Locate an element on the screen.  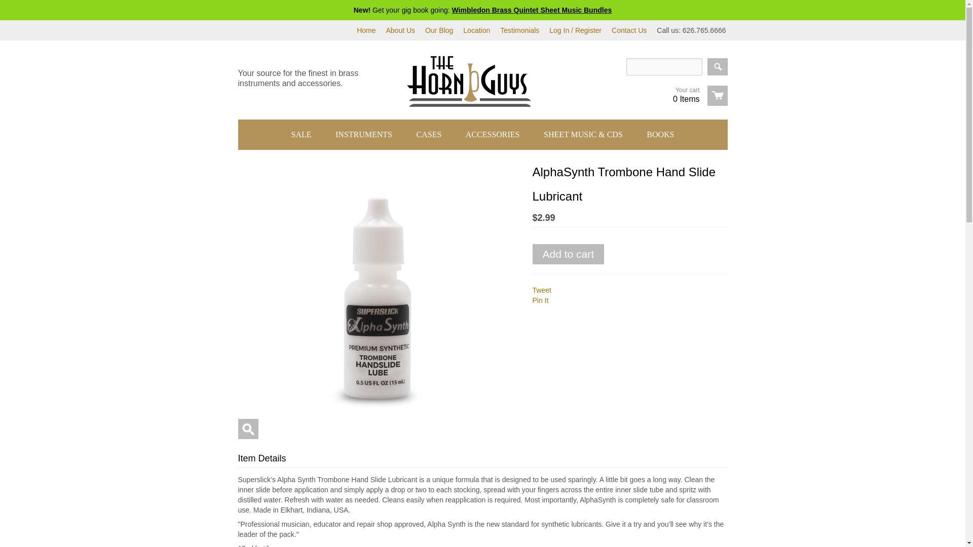
Contact Us is located at coordinates (629, 30).